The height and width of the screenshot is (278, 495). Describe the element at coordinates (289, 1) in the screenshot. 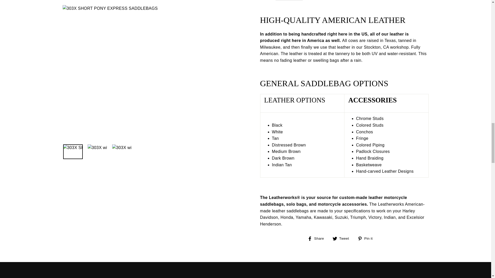

I see `303X Fitment Guide` at that location.